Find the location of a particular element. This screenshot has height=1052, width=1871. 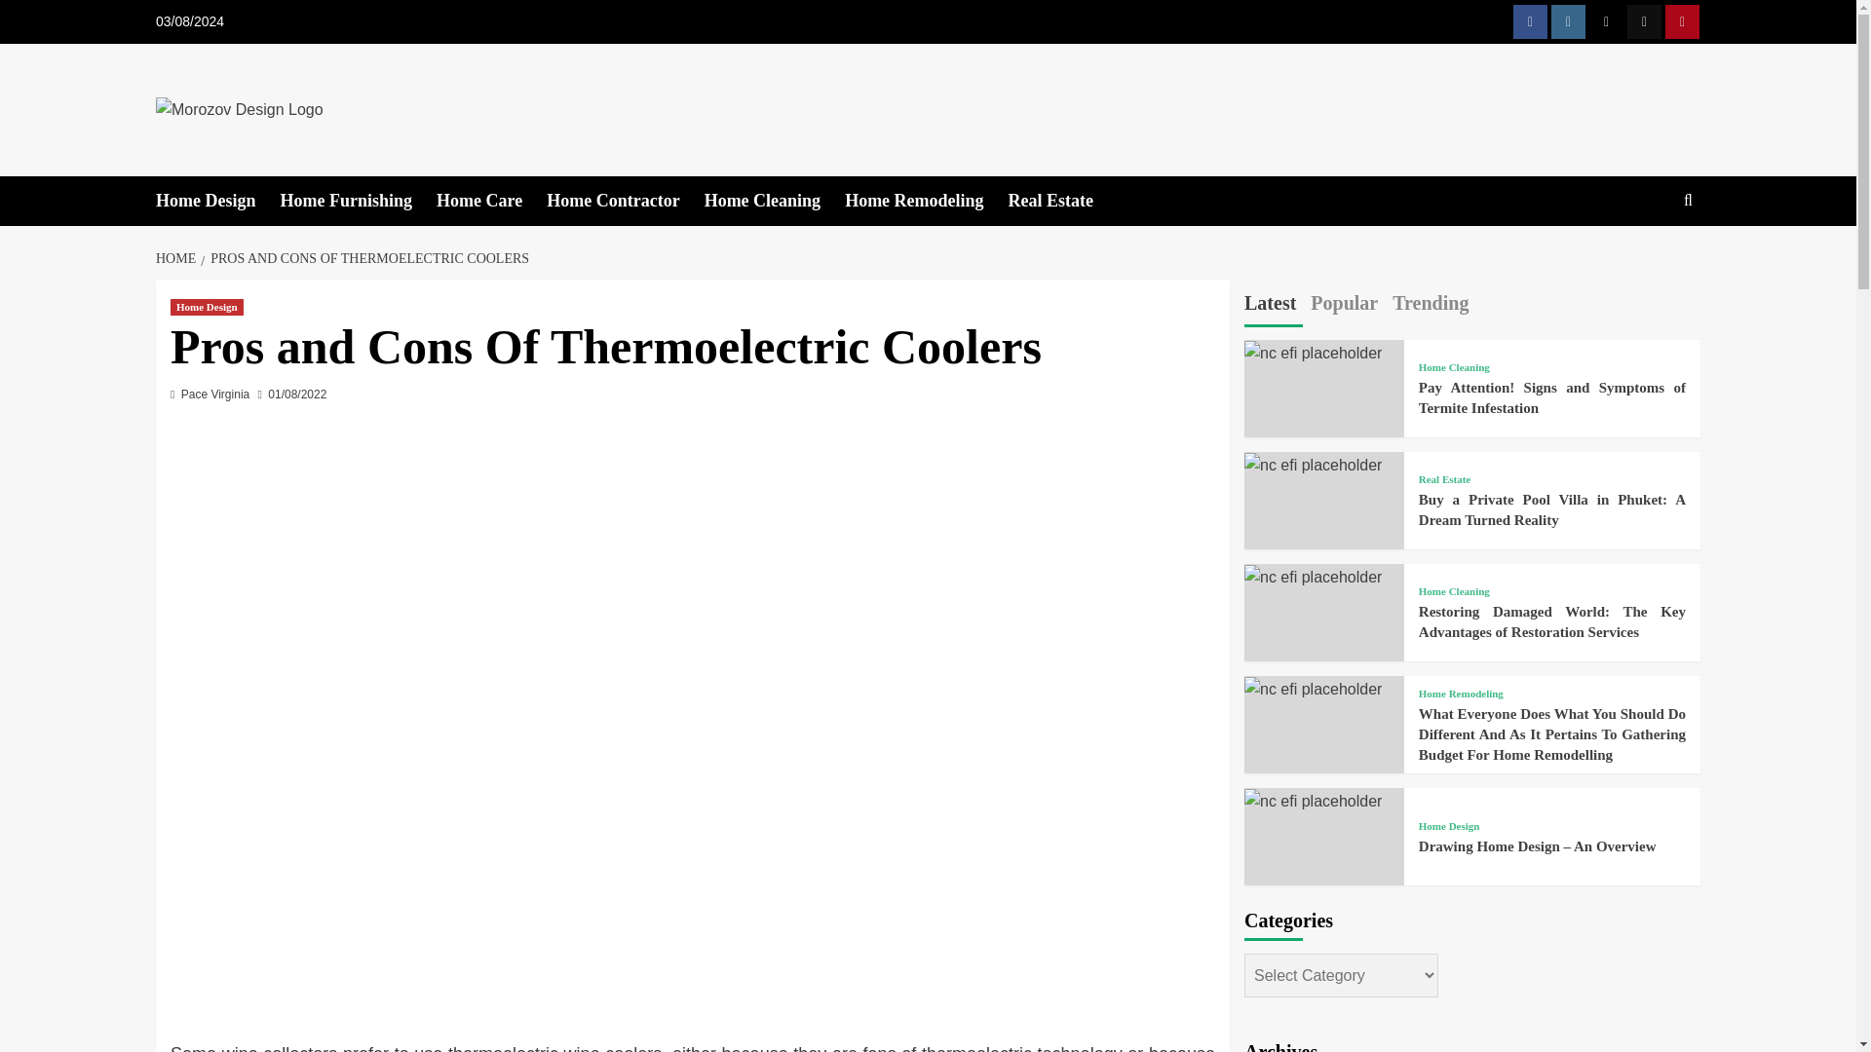

Home Furnishing is located at coordinates (359, 201).